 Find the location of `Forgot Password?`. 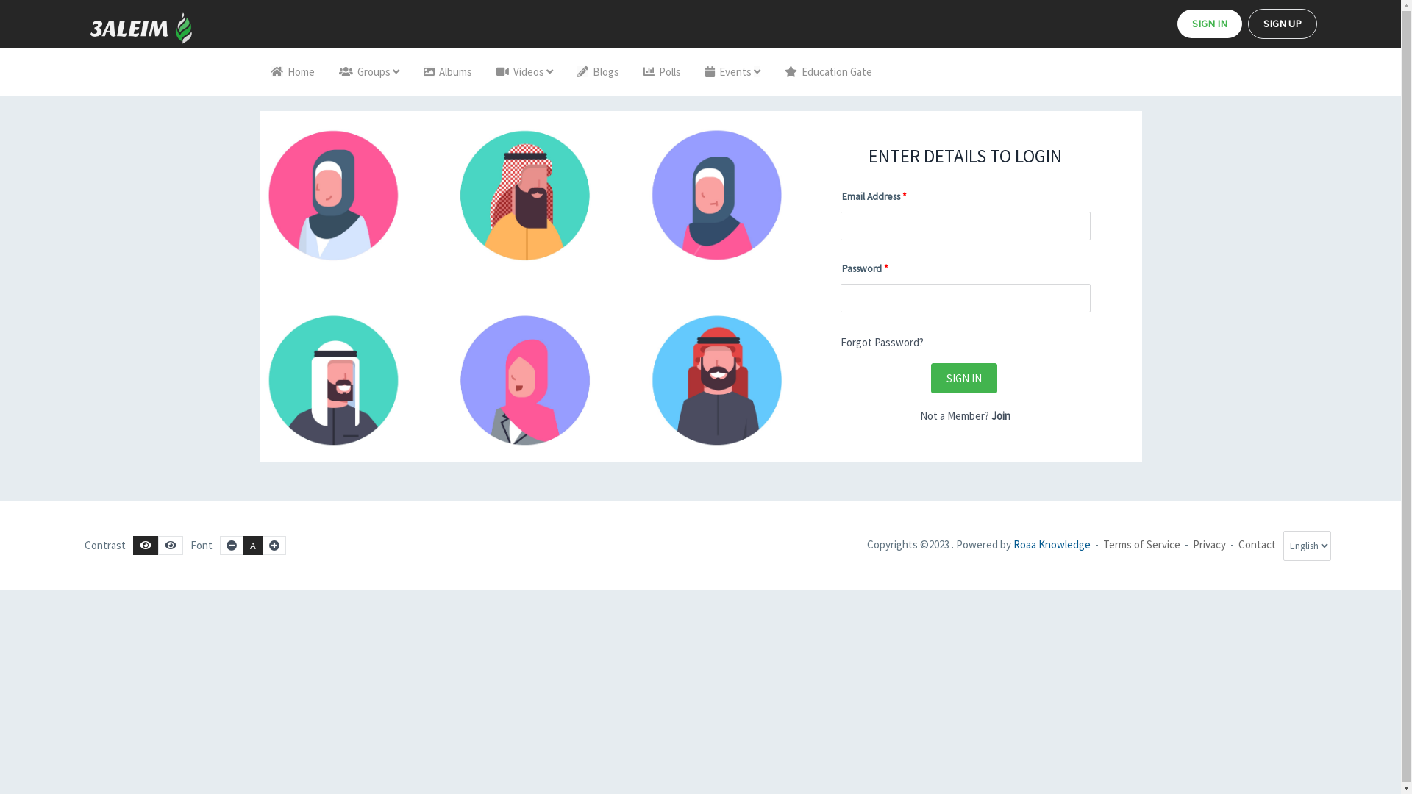

Forgot Password? is located at coordinates (881, 343).